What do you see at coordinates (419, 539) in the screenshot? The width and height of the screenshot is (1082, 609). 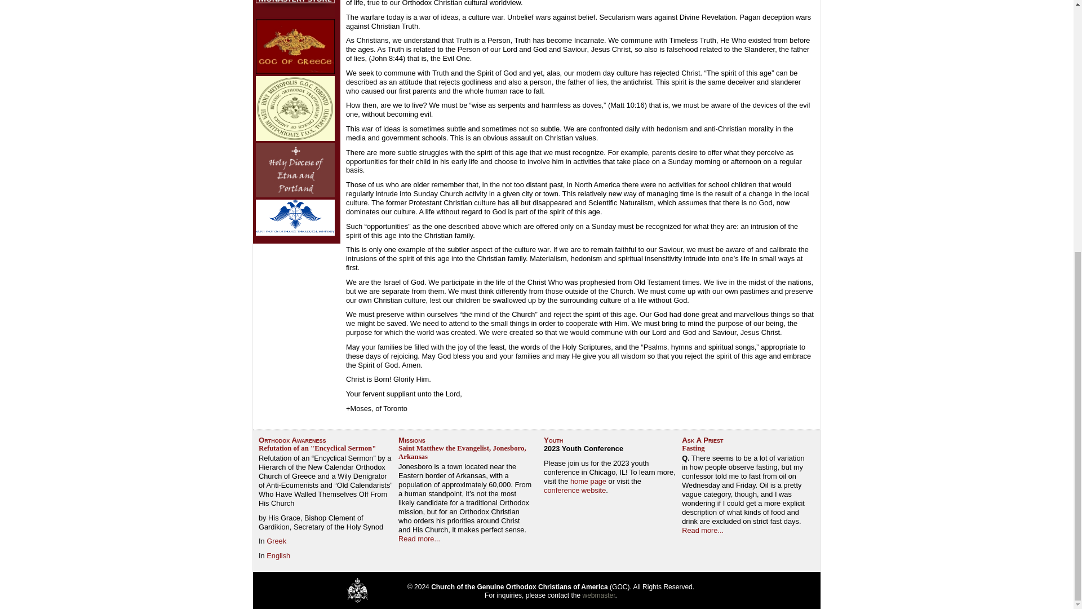 I see `Read more...` at bounding box center [419, 539].